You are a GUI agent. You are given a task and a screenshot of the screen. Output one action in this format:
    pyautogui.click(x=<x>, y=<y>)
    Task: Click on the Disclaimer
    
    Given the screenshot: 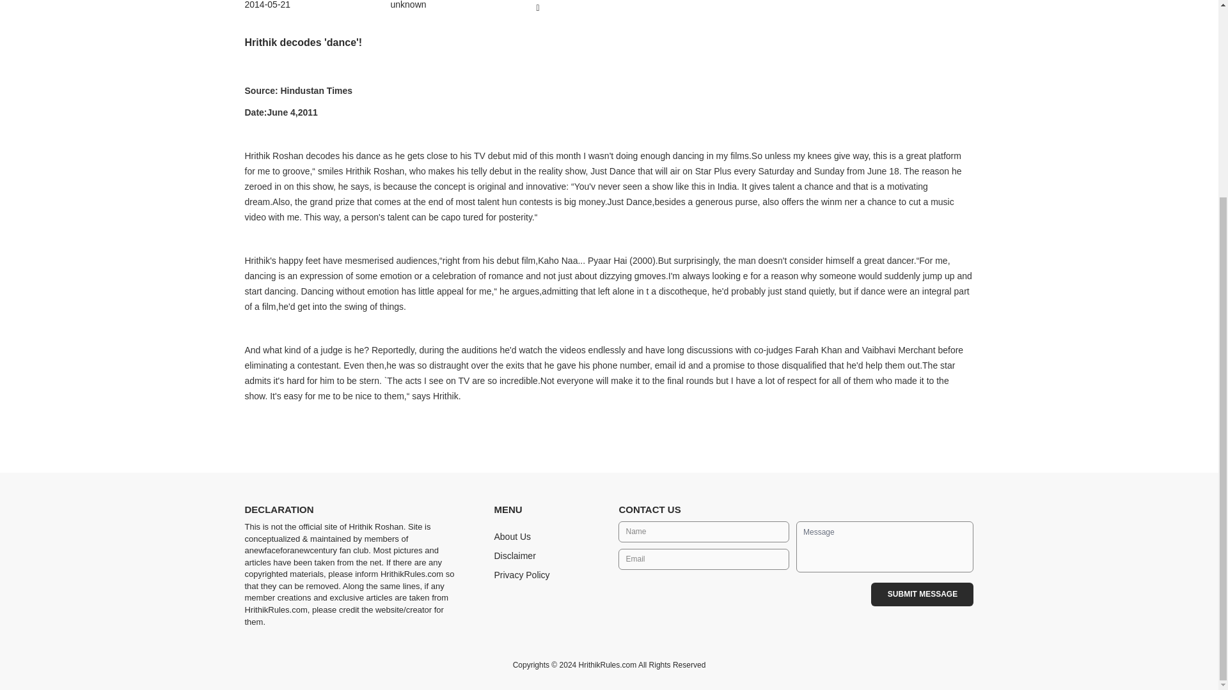 What is the action you would take?
    pyautogui.click(x=514, y=556)
    